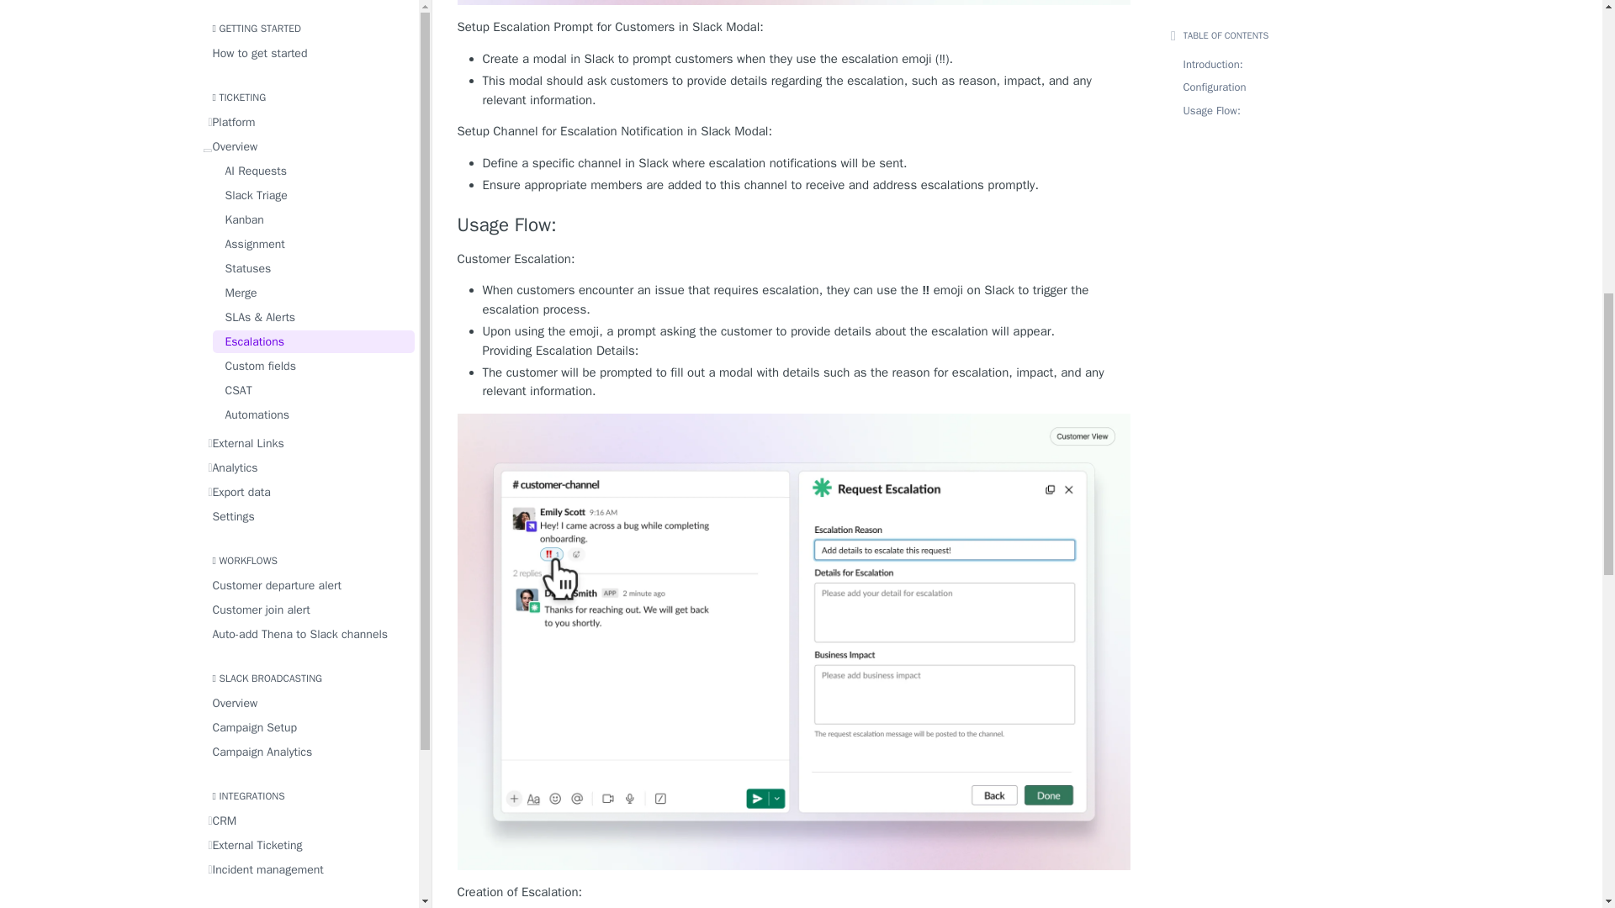 This screenshot has height=908, width=1615. What do you see at coordinates (794, 224) in the screenshot?
I see `Usage Flow:` at bounding box center [794, 224].